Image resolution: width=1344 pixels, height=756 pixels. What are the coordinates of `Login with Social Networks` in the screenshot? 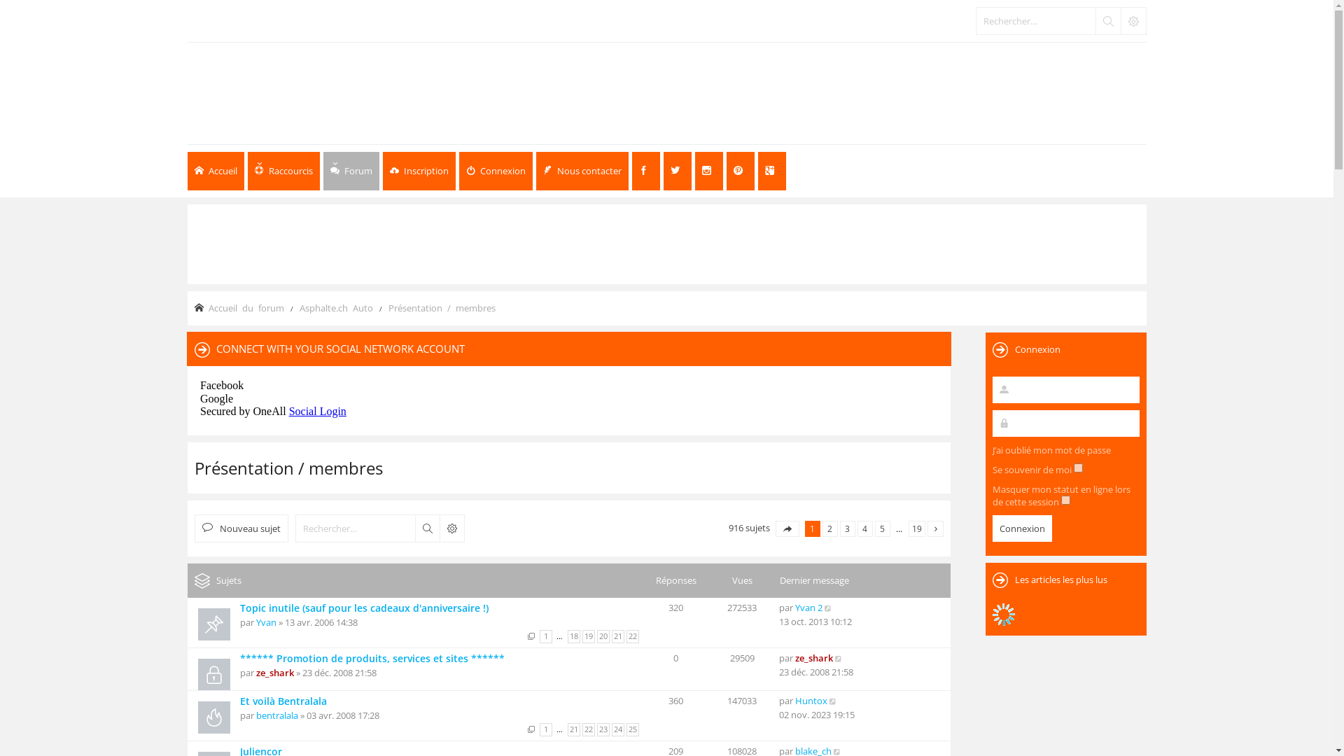 It's located at (569, 398).